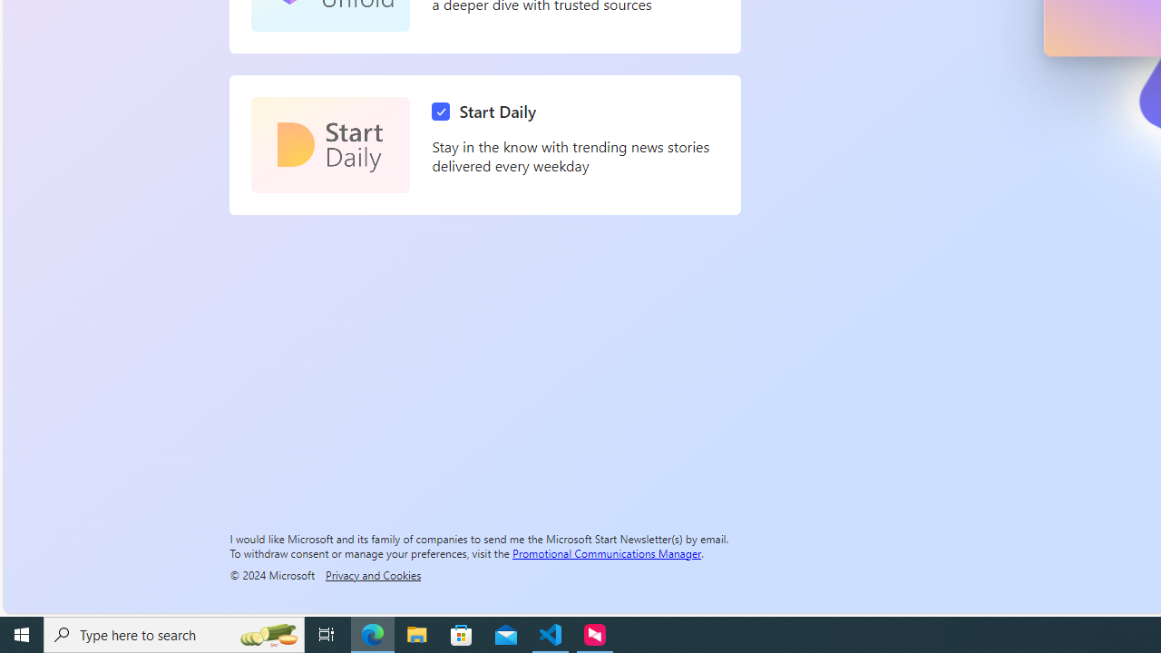  Describe the element at coordinates (330, 145) in the screenshot. I see `Start Daily` at that location.